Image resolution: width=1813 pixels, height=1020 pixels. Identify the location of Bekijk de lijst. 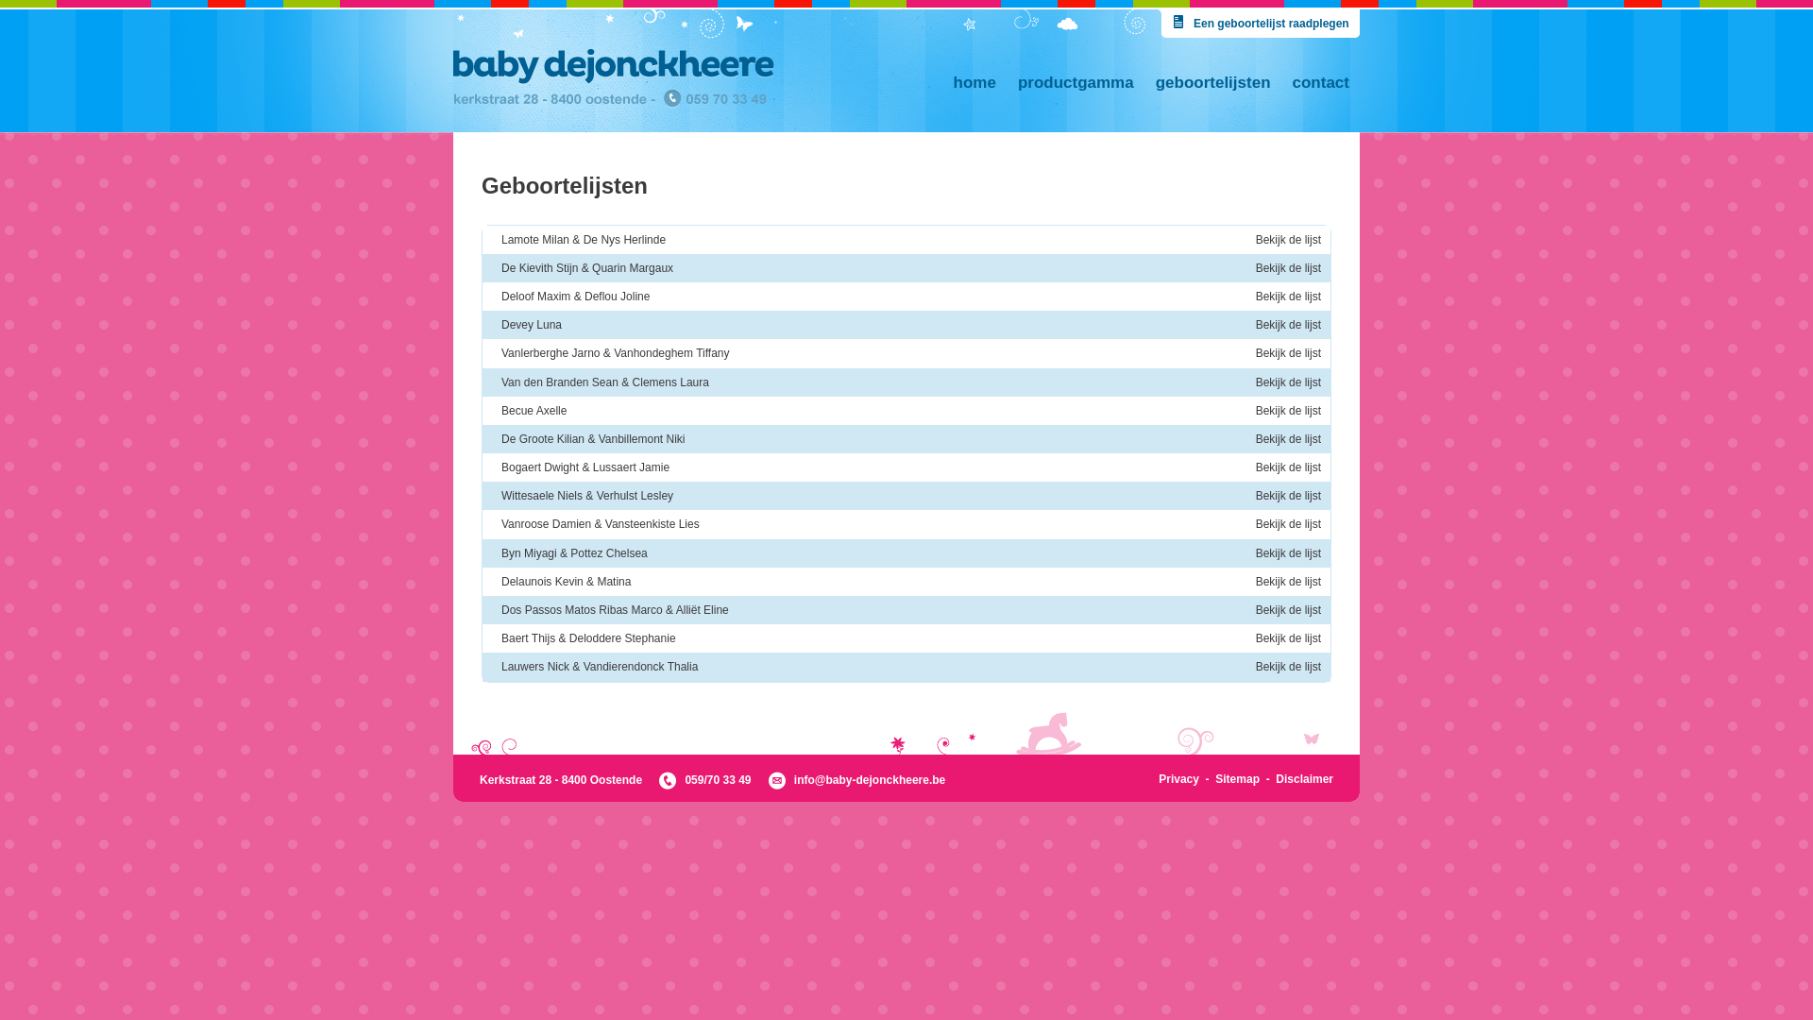
(1284, 412).